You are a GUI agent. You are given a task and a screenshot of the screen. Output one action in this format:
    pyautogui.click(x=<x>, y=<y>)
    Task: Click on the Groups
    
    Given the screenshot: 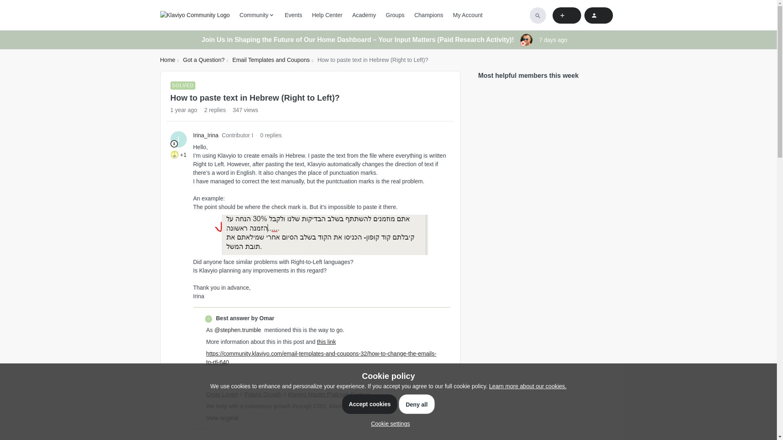 What is the action you would take?
    pyautogui.click(x=395, y=15)
    